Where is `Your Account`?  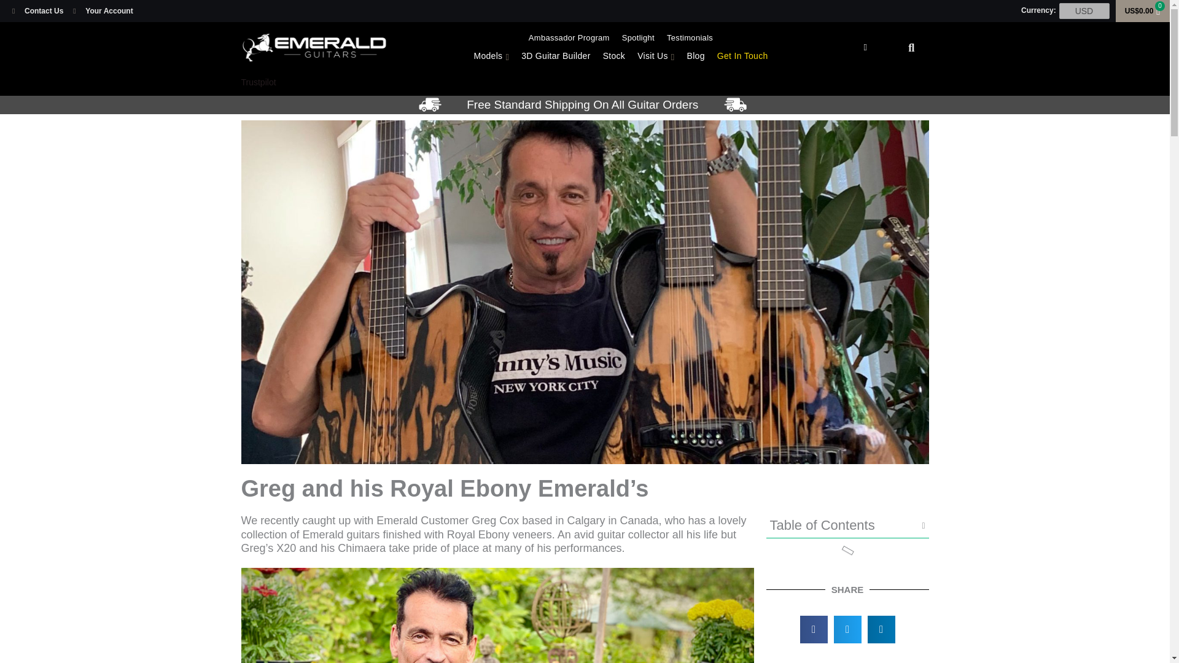
Your Account is located at coordinates (103, 11).